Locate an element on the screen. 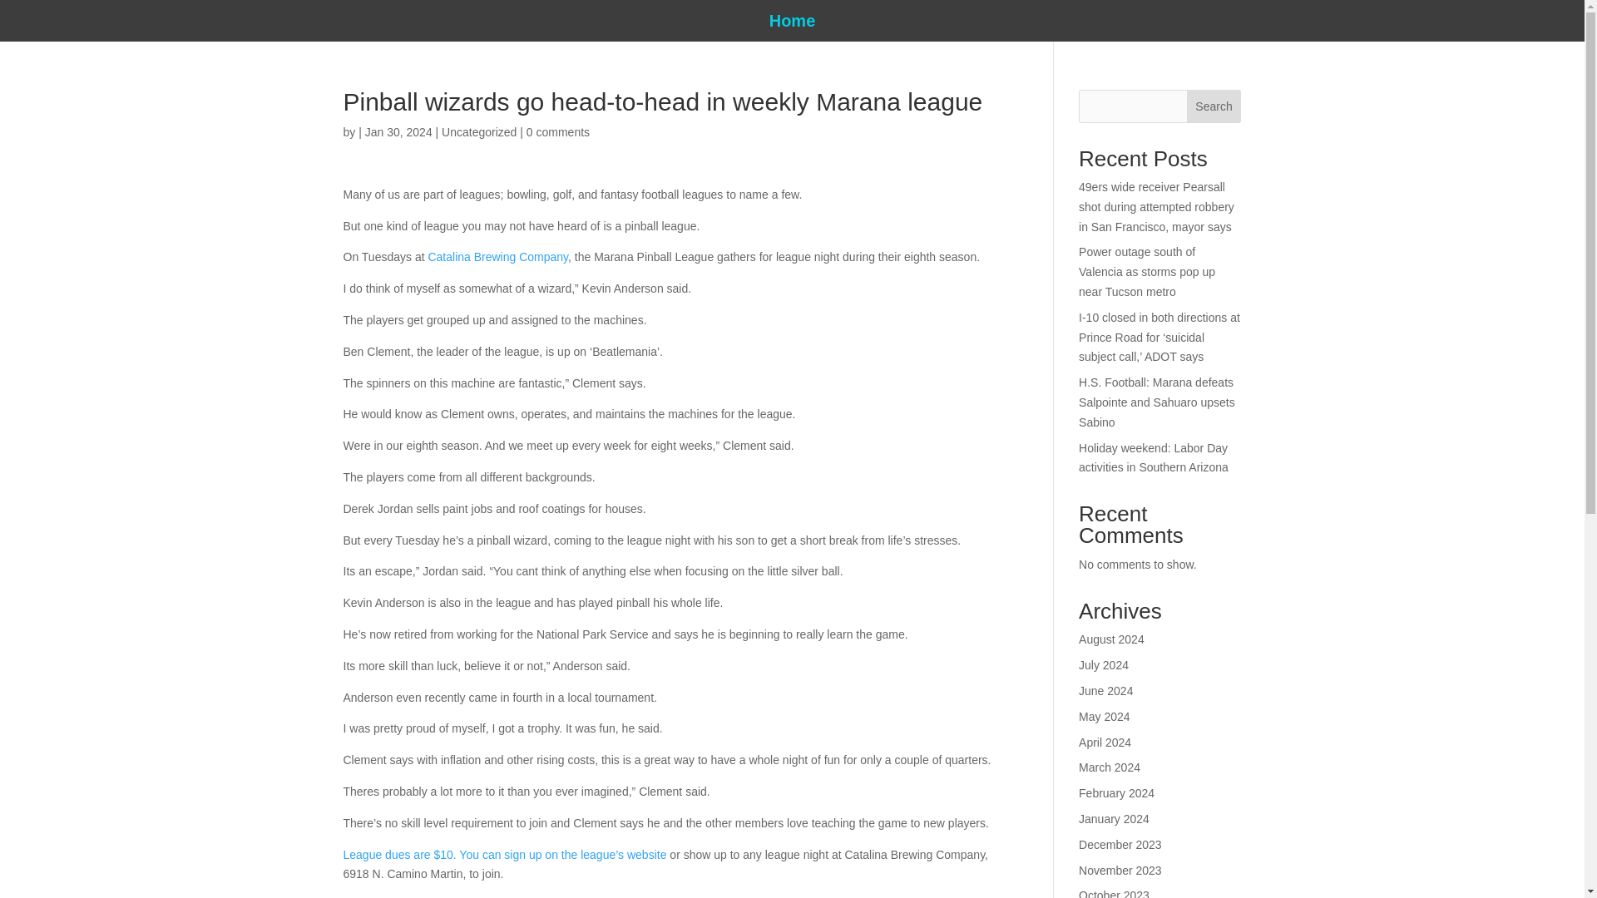  August 2024 is located at coordinates (1111, 639).